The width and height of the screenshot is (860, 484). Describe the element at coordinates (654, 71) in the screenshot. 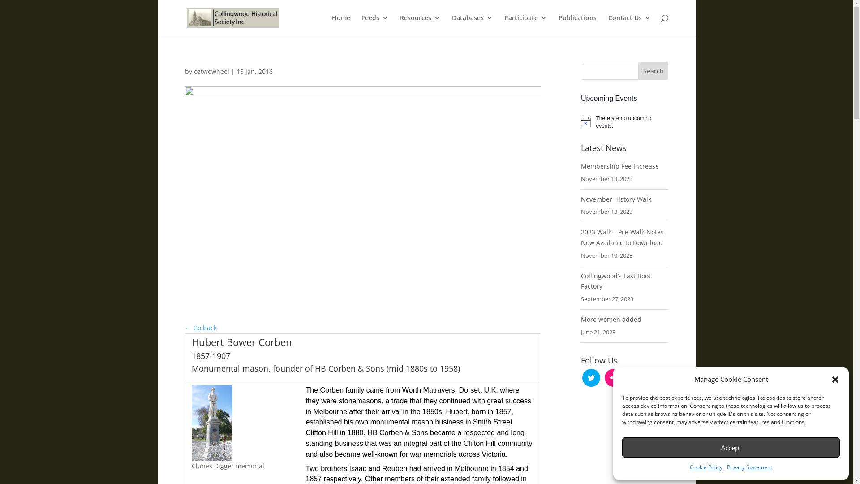

I see `Search` at that location.